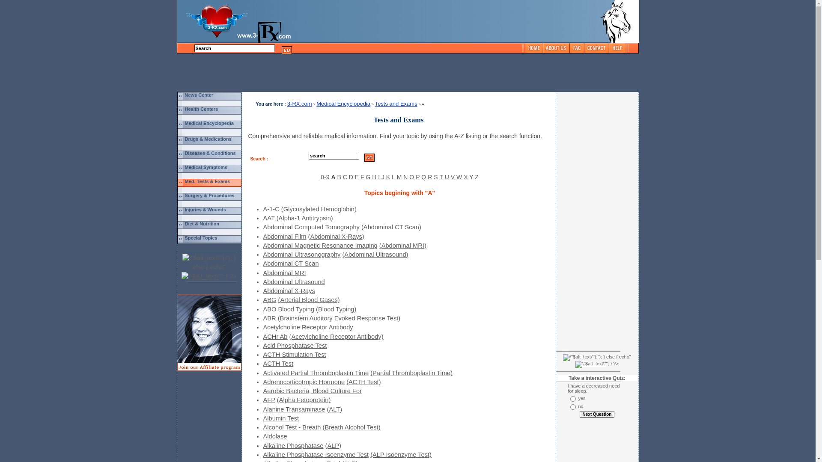 This screenshot has width=822, height=462. I want to click on Drugs & Medications, so click(208, 139).